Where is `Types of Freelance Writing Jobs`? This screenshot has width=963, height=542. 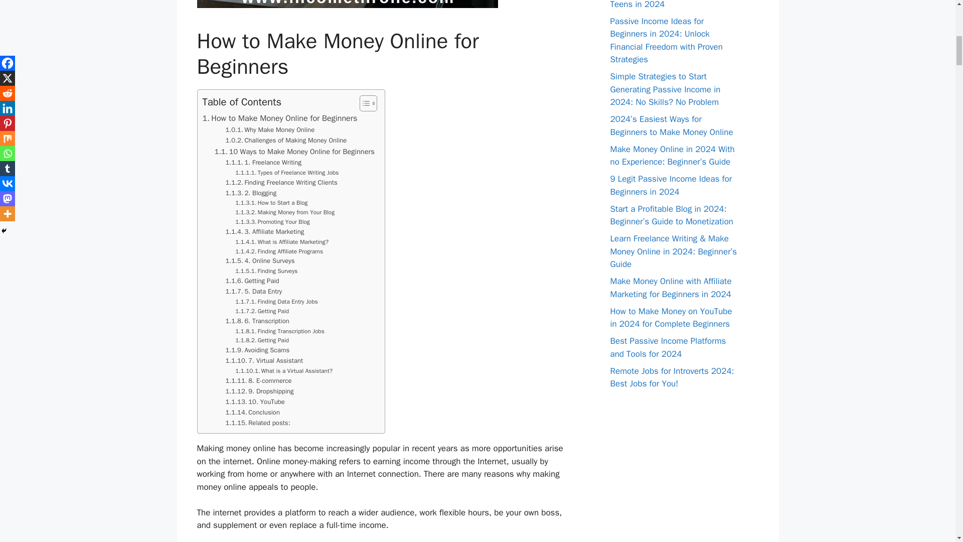
Types of Freelance Writing Jobs is located at coordinates (287, 173).